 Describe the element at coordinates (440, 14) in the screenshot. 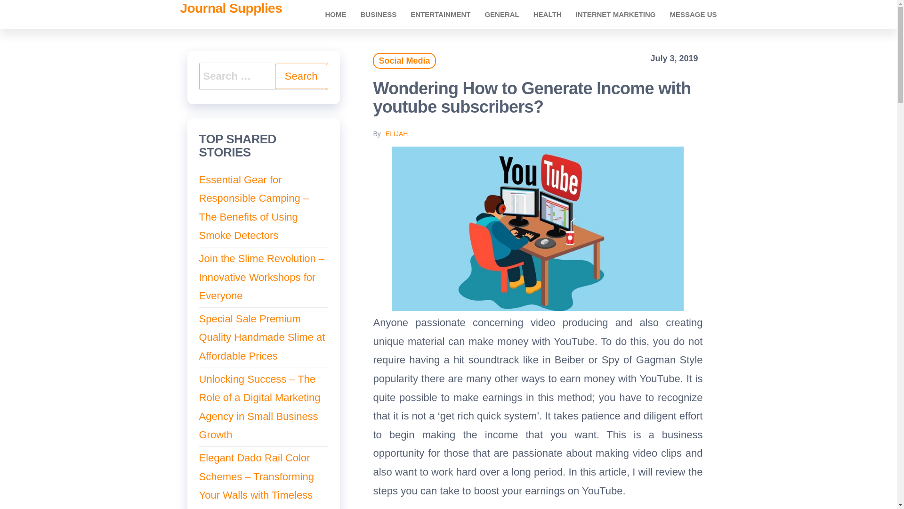

I see `Entertainment` at that location.